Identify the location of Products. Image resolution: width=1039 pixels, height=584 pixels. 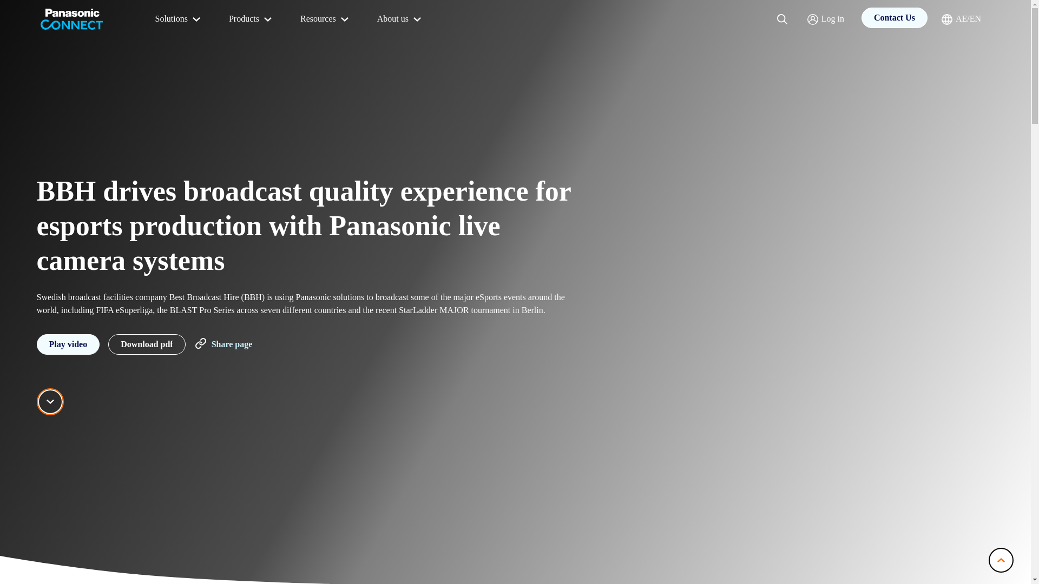
(251, 19).